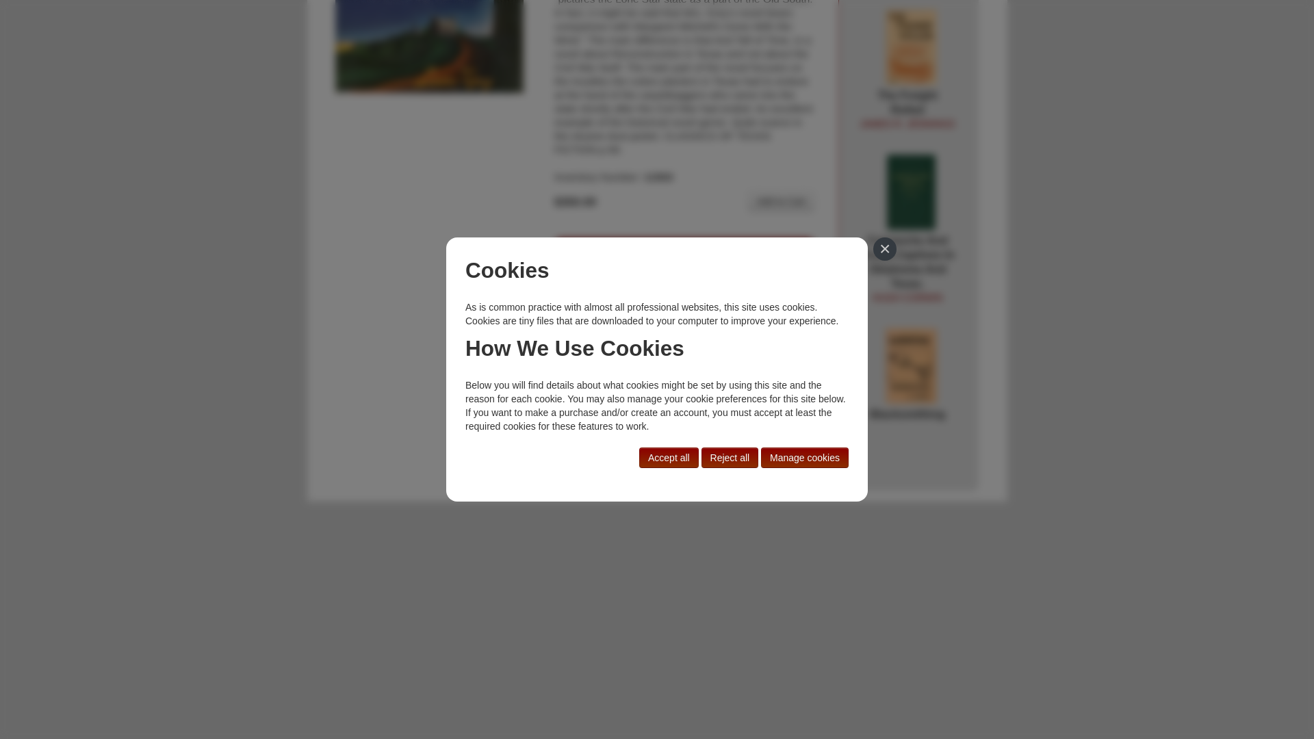  Describe the element at coordinates (911, 47) in the screenshot. I see `The Freight Rolled` at that location.